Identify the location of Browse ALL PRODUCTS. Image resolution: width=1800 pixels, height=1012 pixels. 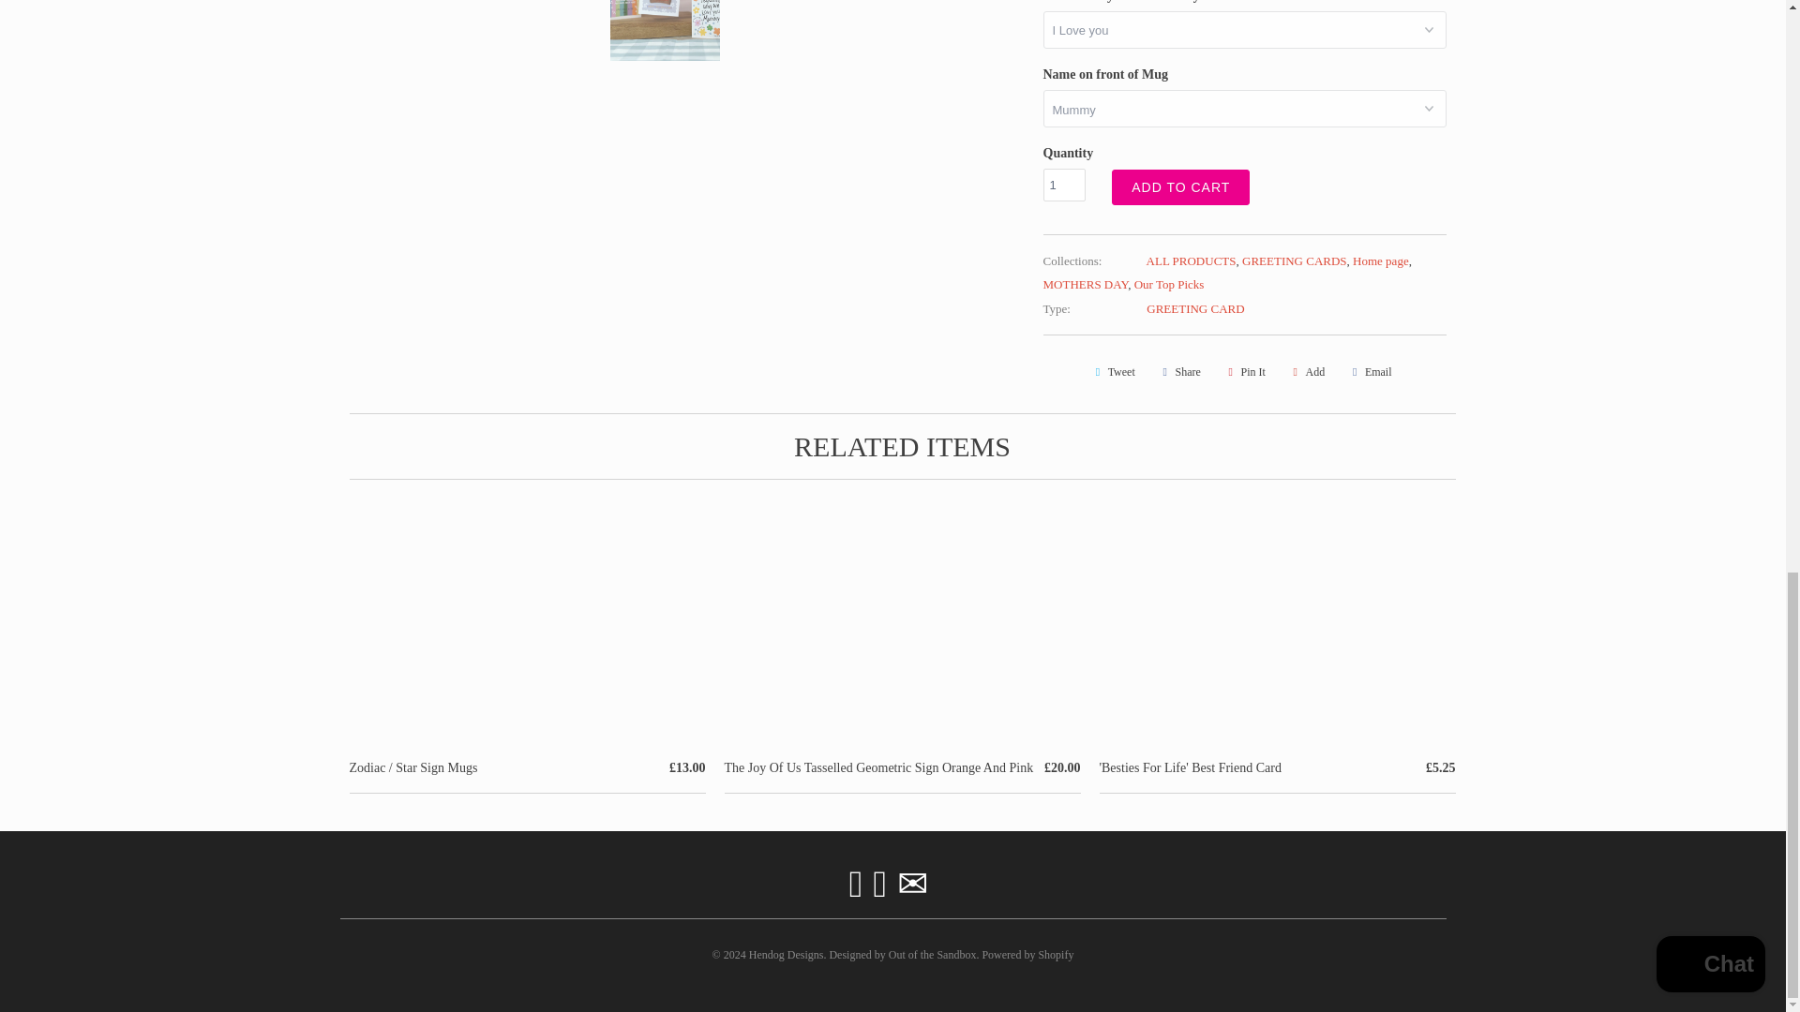
(1192, 260).